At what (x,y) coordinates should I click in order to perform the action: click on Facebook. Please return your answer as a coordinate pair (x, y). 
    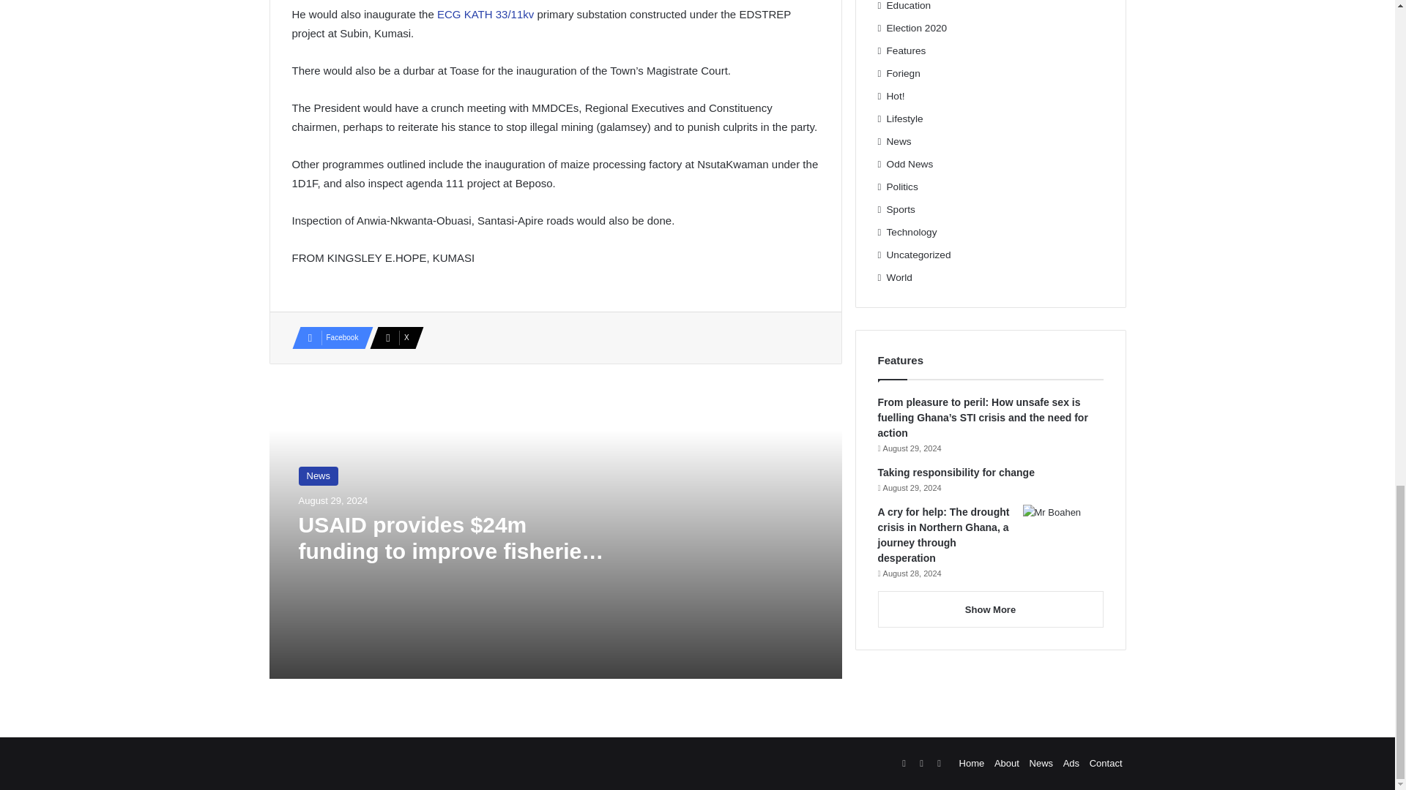
    Looking at the image, I should click on (327, 338).